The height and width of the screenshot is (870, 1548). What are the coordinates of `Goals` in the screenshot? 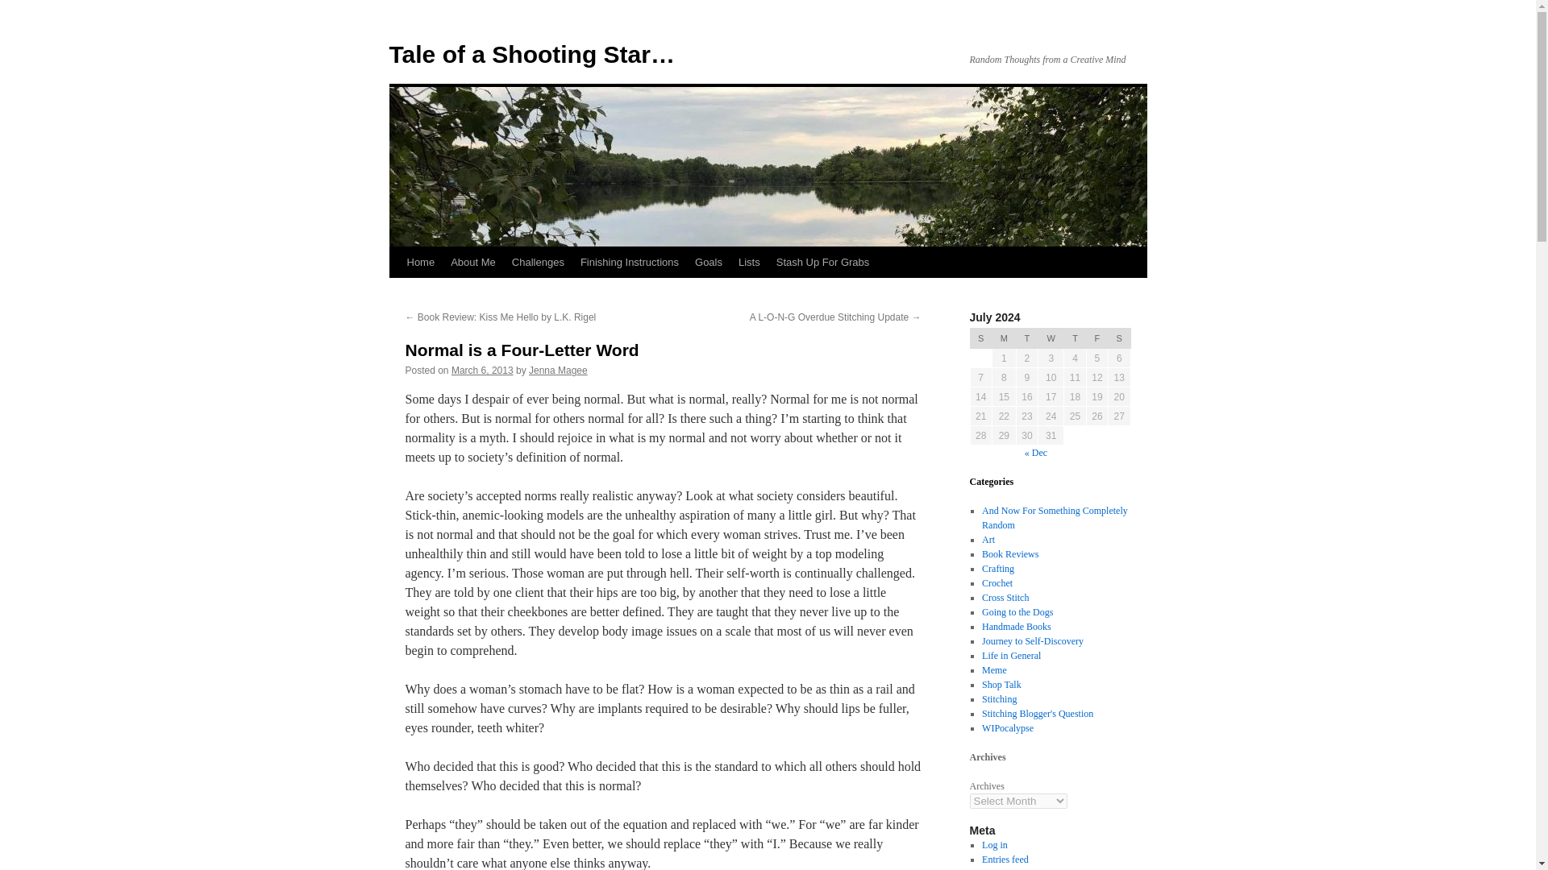 It's located at (709, 262).